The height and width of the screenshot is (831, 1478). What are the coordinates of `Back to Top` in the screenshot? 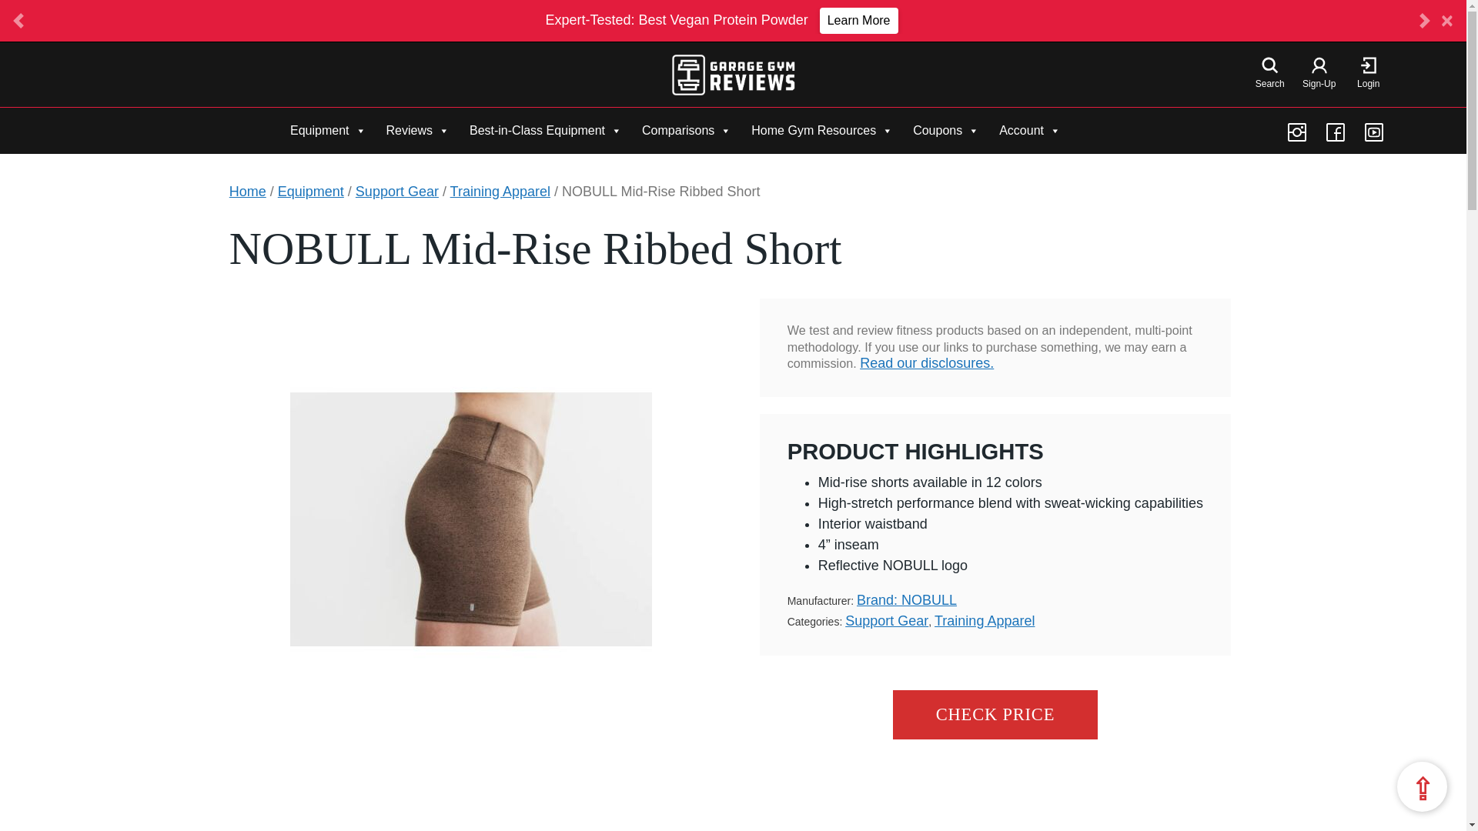 It's located at (1421, 786).